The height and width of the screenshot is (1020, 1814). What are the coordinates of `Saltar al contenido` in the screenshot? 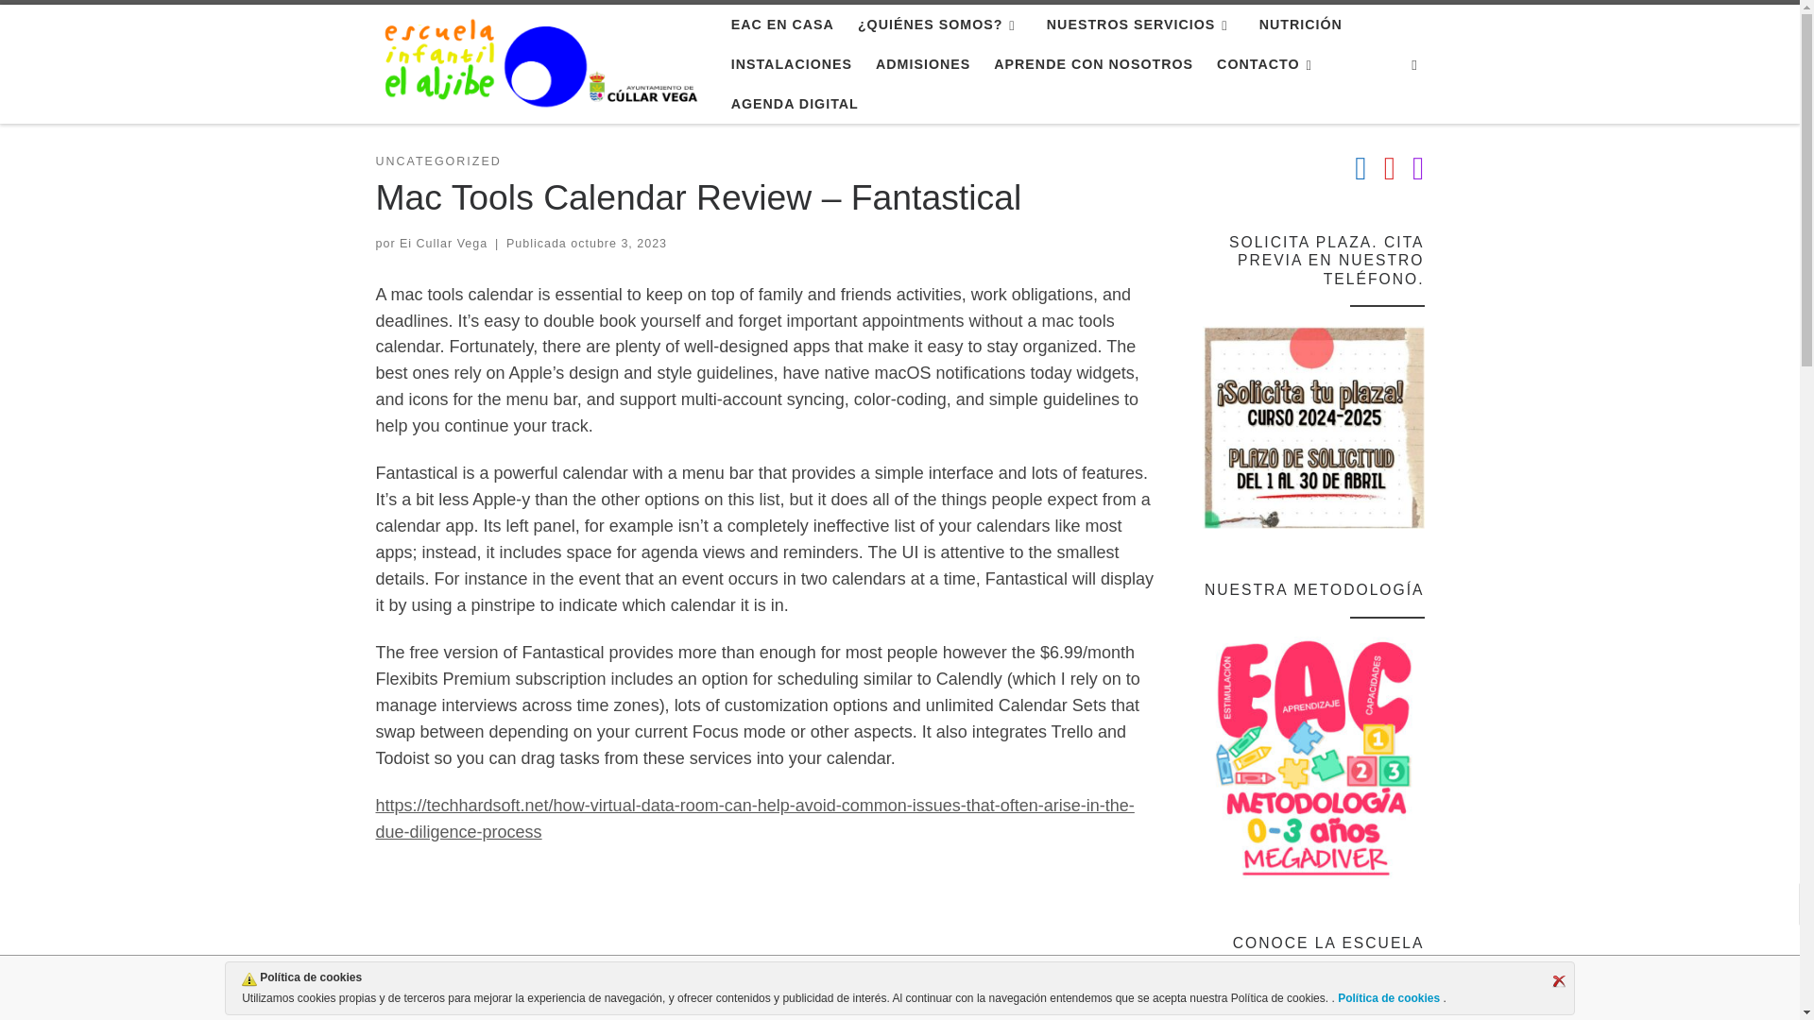 It's located at (89, 25).